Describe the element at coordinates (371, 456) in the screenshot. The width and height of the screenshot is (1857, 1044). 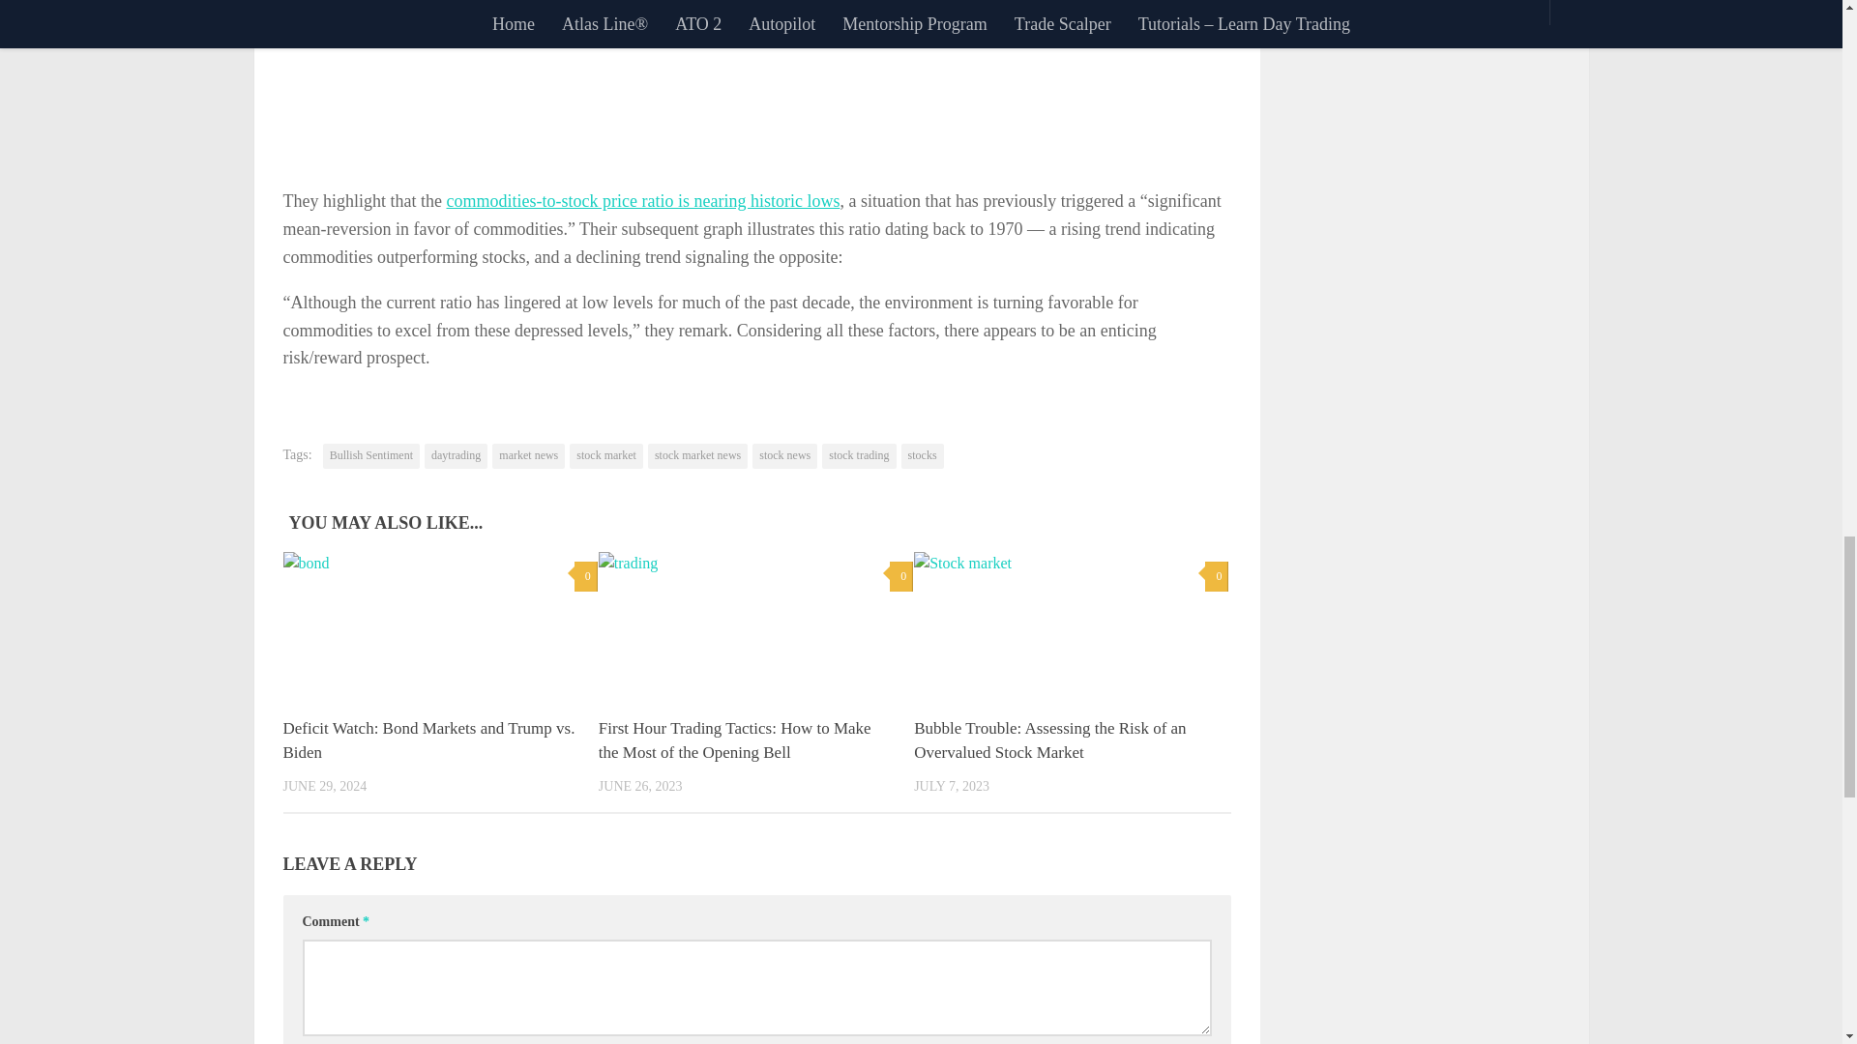
I see `Bullish Sentiment` at that location.